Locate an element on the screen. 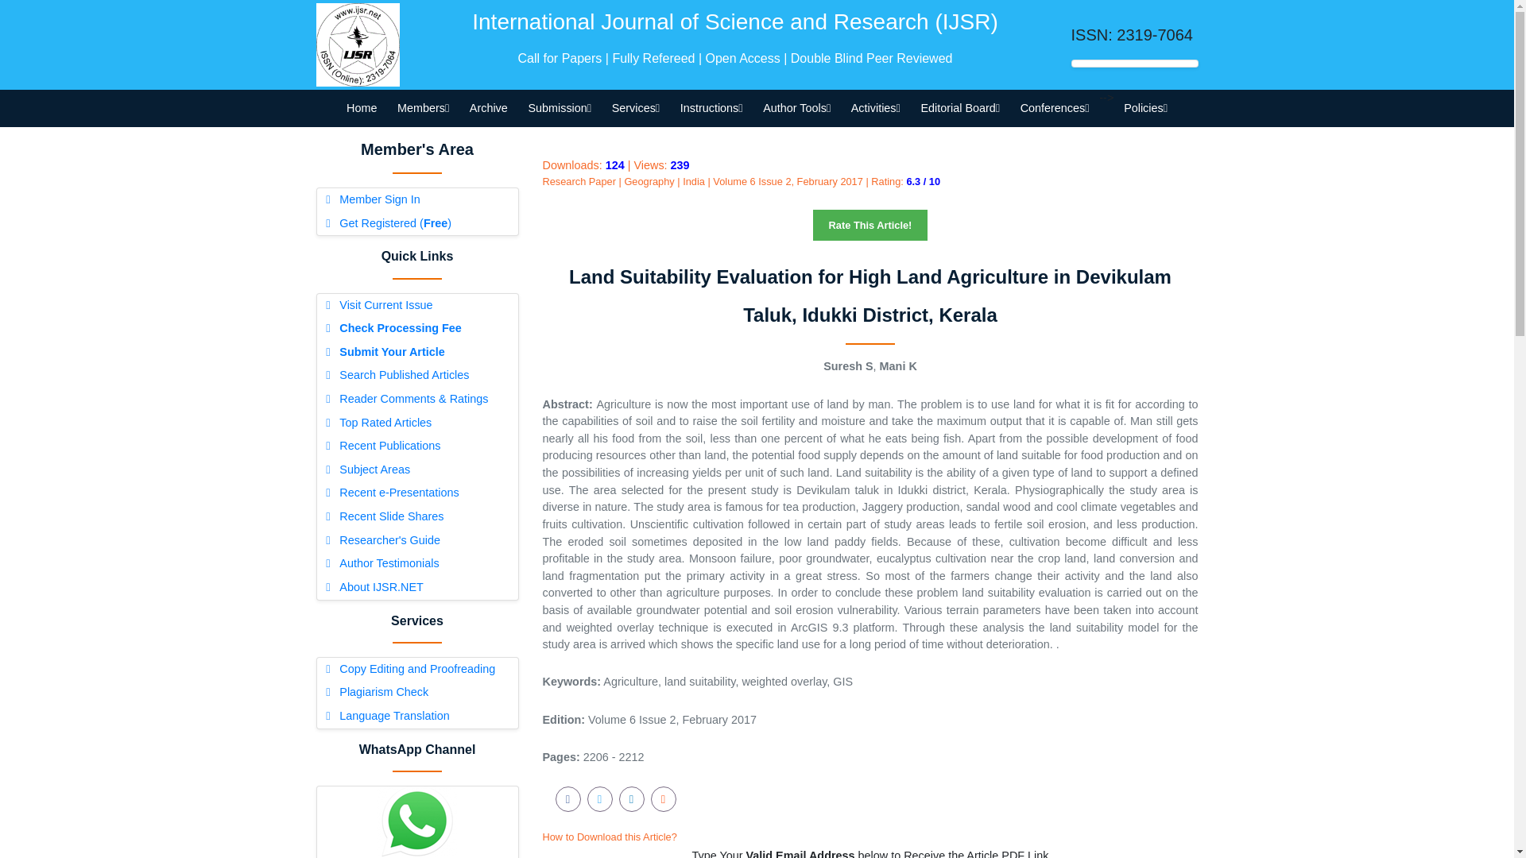 This screenshot has width=1526, height=858. Home is located at coordinates (361, 108).